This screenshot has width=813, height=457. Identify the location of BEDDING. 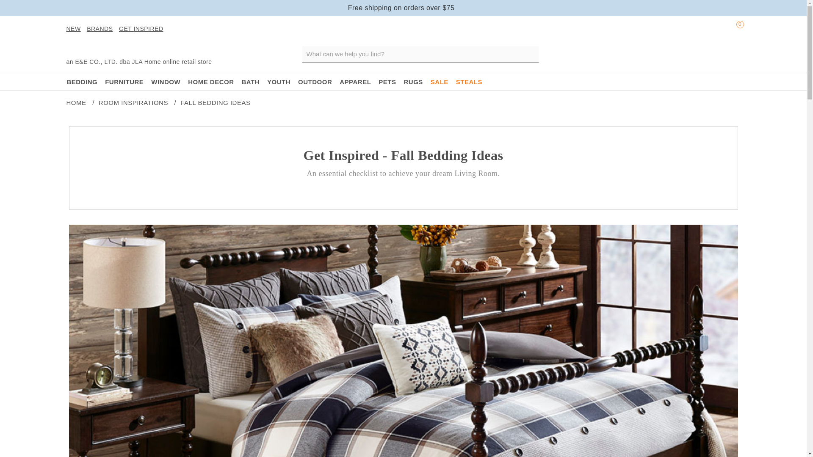
(81, 81).